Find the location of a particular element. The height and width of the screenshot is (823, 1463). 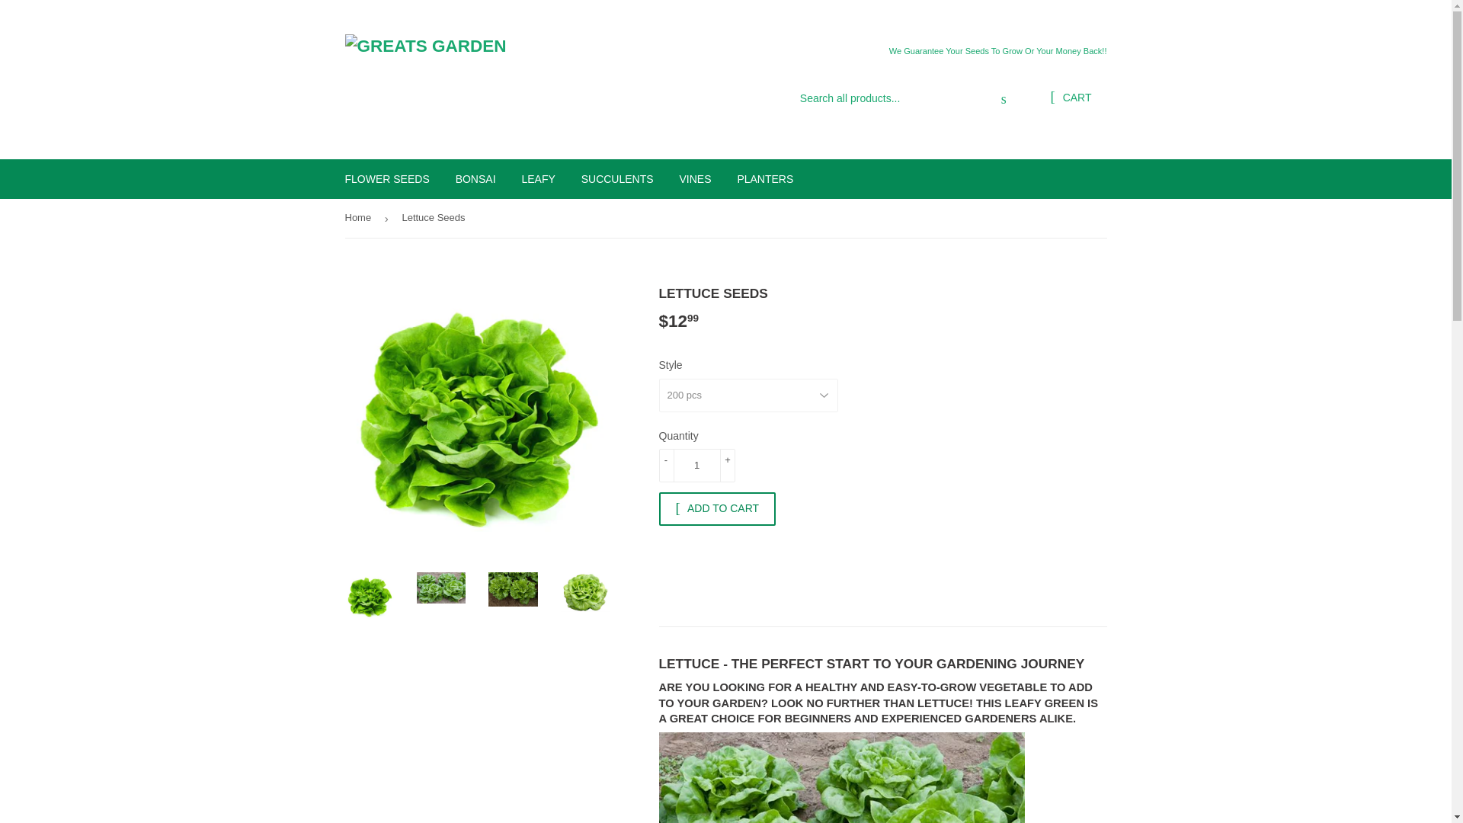

VINES is located at coordinates (695, 179).